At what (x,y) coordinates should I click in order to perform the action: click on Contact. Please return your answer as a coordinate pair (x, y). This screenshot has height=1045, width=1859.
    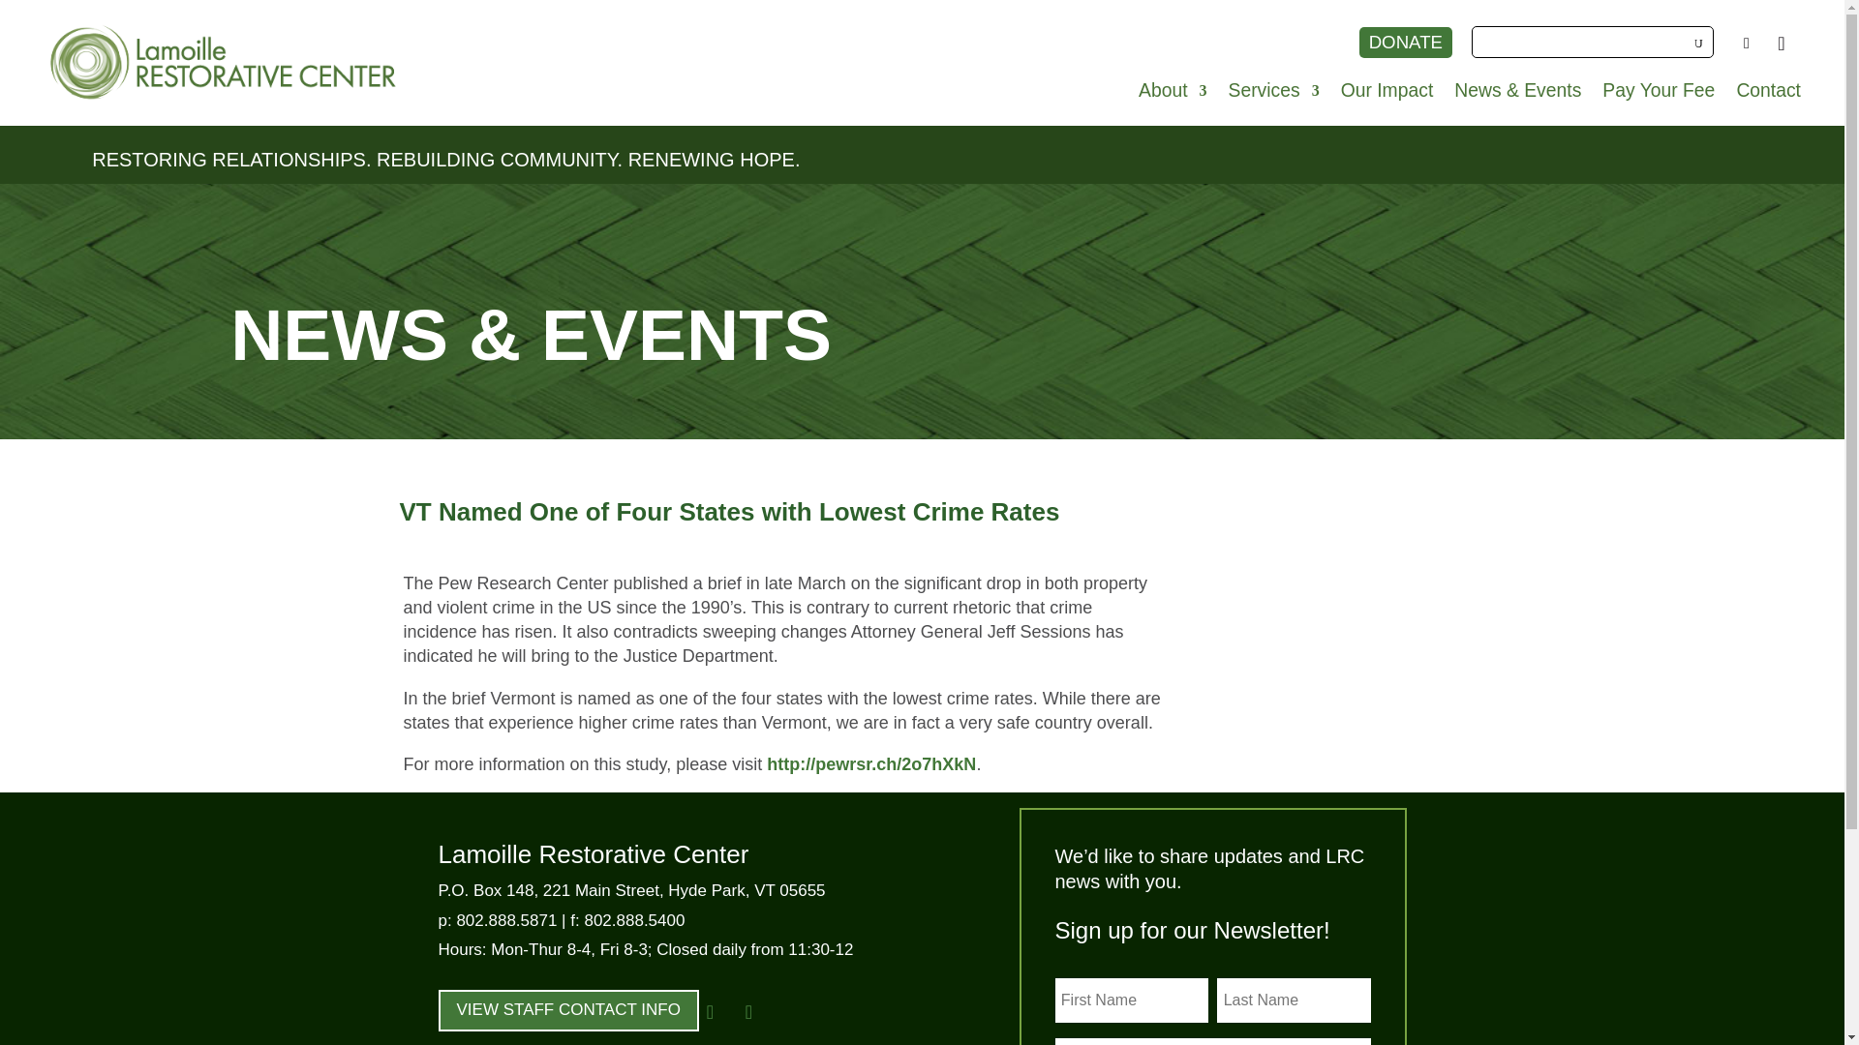
    Looking at the image, I should click on (1768, 95).